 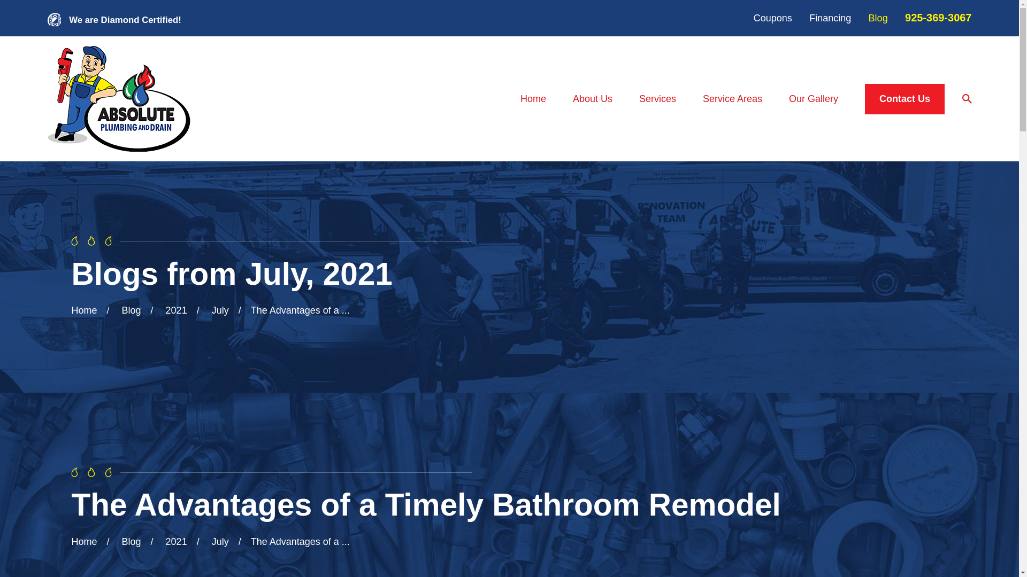 I want to click on Services, so click(x=657, y=99).